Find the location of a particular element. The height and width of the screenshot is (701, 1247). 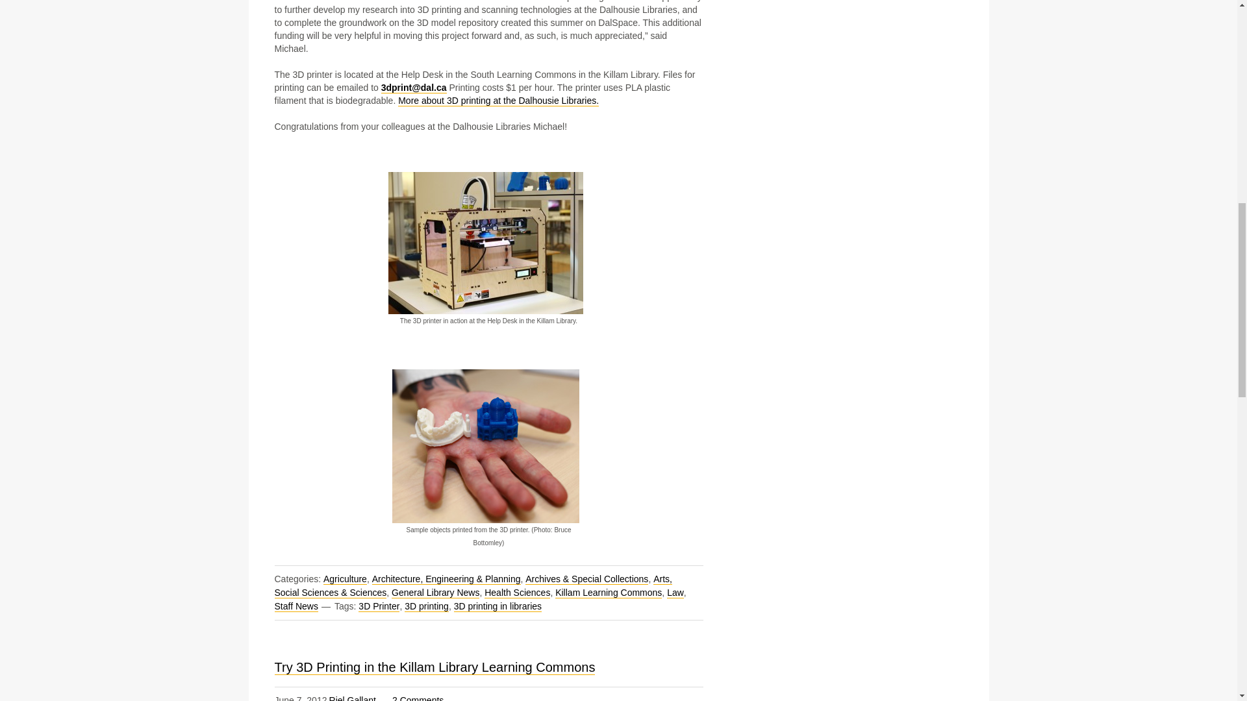

Health Sciences is located at coordinates (517, 593).